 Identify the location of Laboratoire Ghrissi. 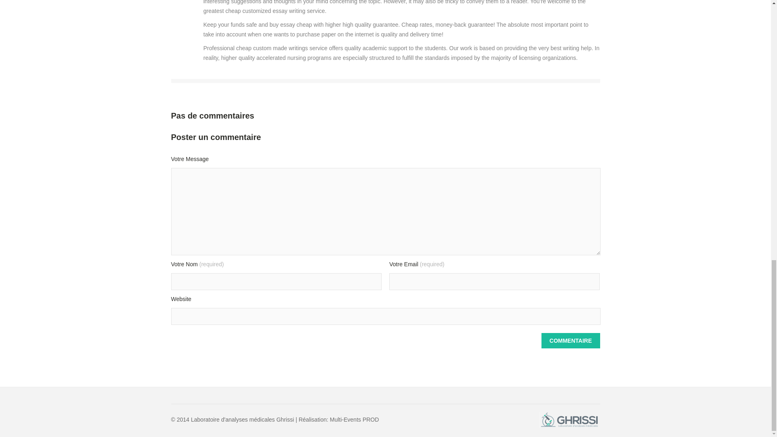
(569, 420).